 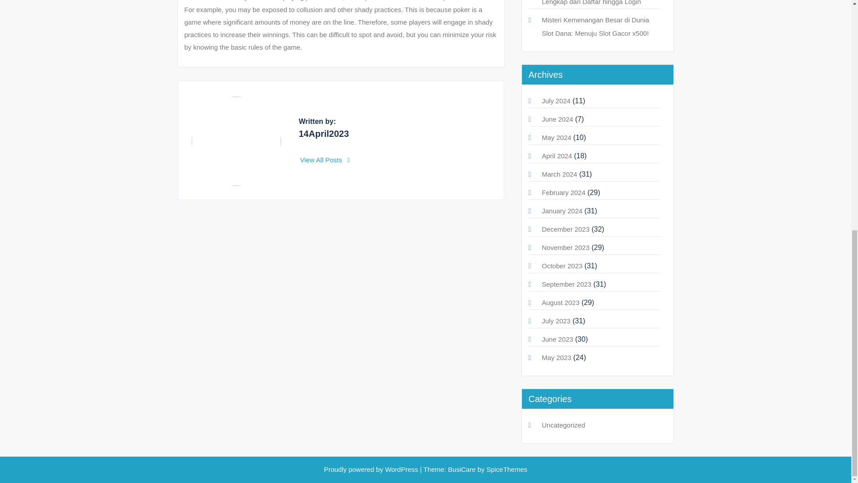 What do you see at coordinates (563, 425) in the screenshot?
I see `Uncategorized` at bounding box center [563, 425].